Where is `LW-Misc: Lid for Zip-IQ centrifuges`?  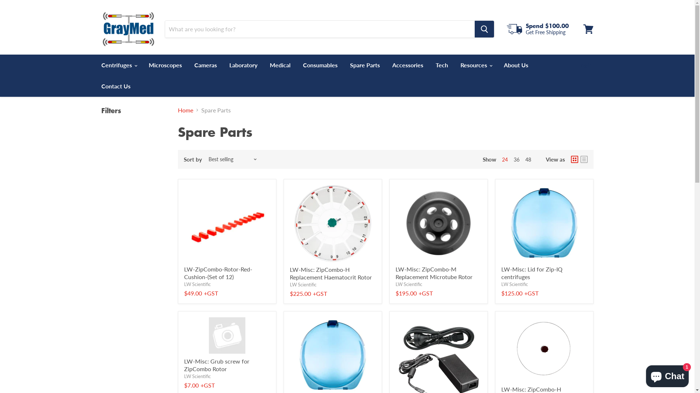
LW-Misc: Lid for Zip-IQ centrifuges is located at coordinates (532, 273).